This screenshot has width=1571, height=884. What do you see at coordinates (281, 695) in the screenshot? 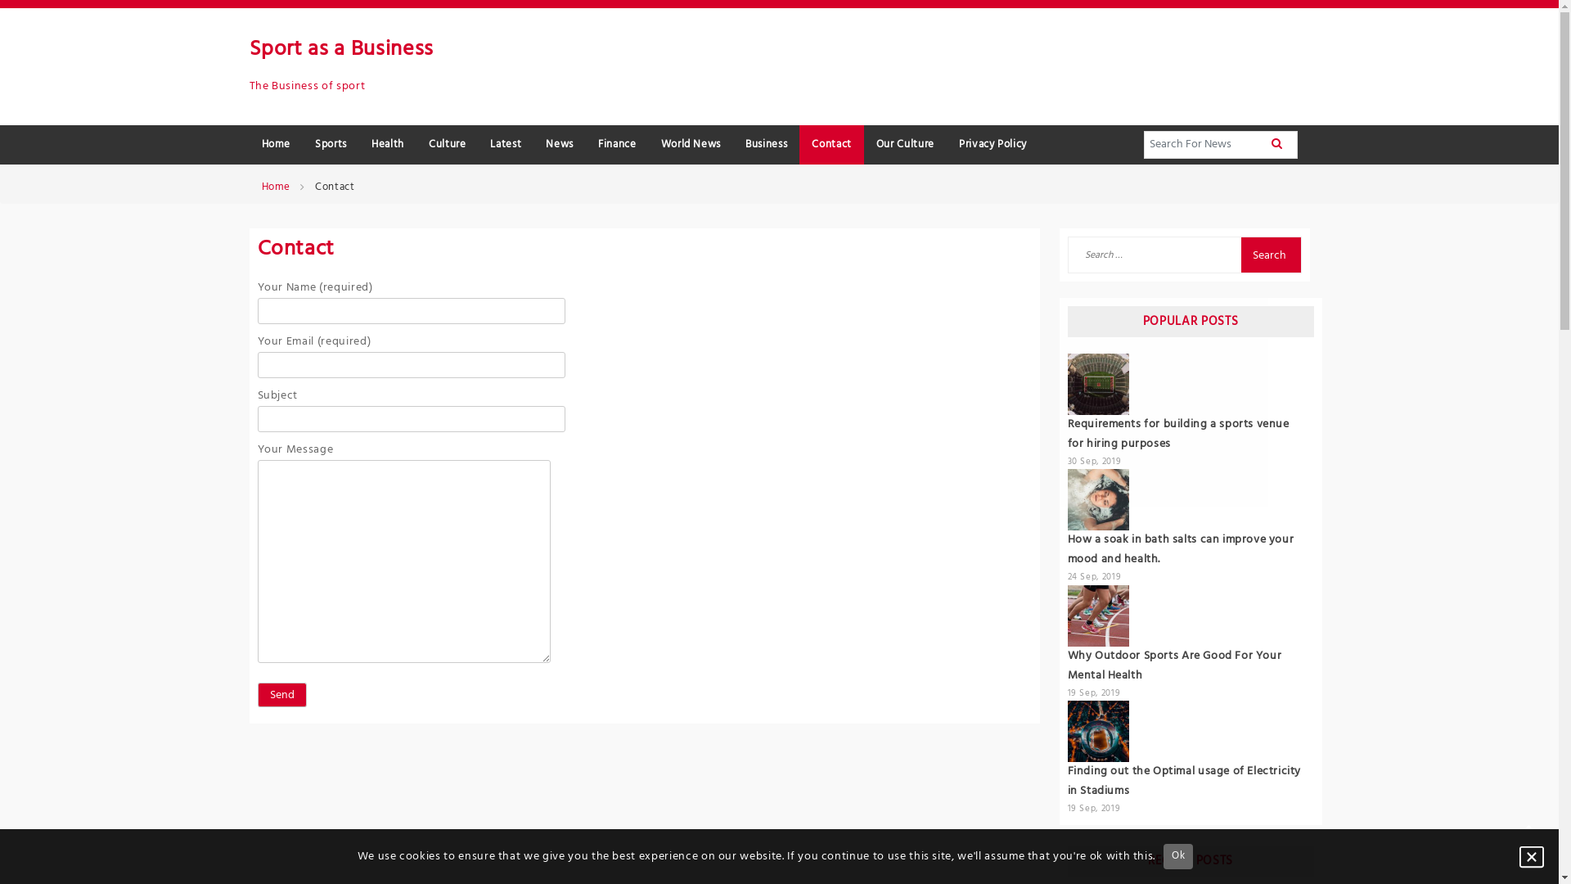
I see `Send` at bounding box center [281, 695].